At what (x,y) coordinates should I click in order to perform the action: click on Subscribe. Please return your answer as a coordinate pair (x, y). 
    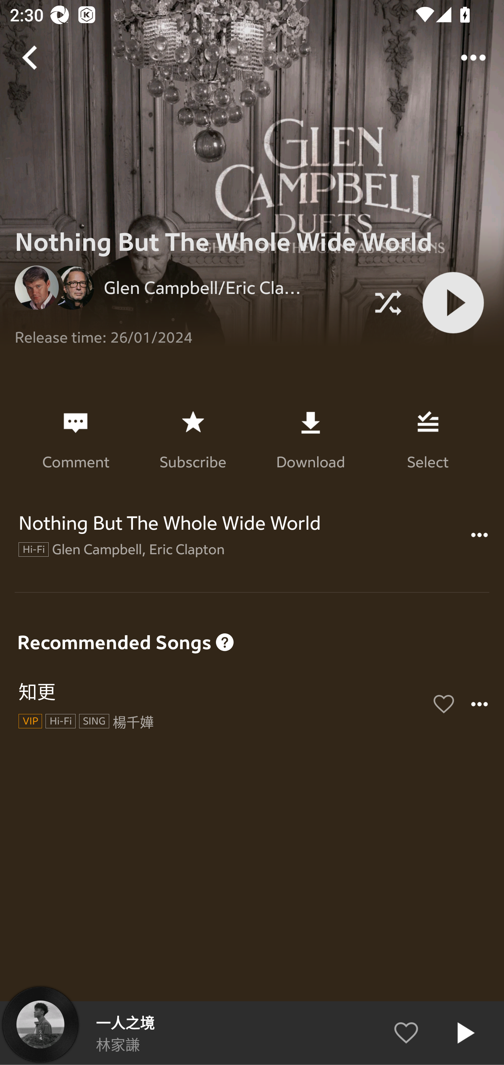
    Looking at the image, I should click on (193, 440).